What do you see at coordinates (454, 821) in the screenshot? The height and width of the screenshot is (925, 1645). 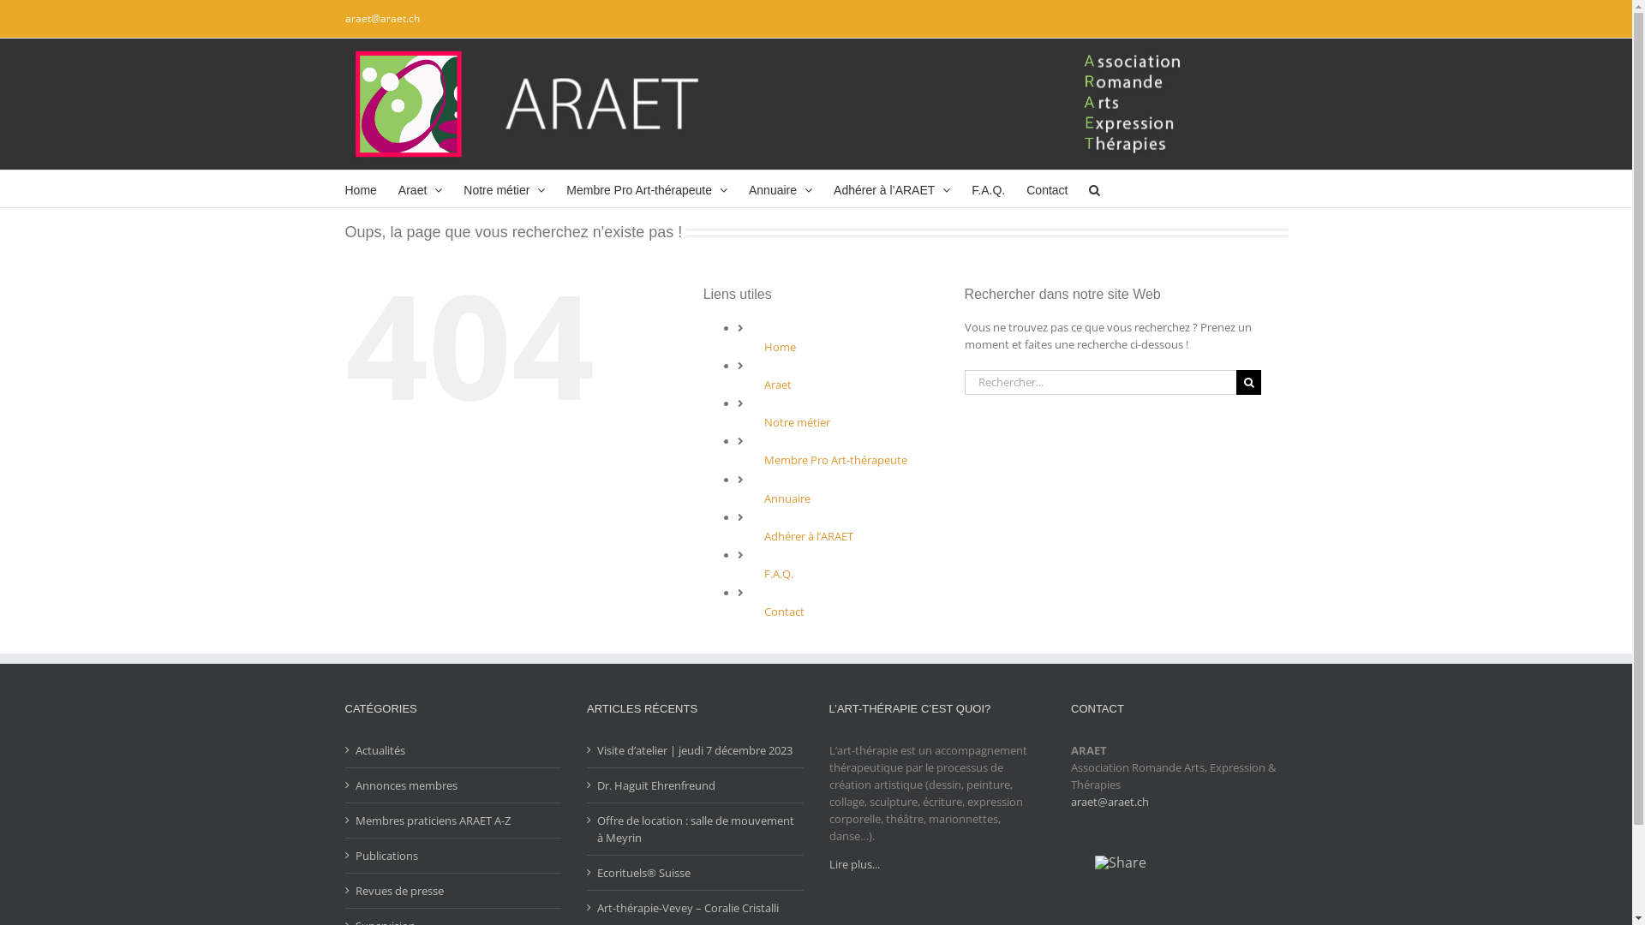 I see `Membres praticiens ARAET A-Z` at bounding box center [454, 821].